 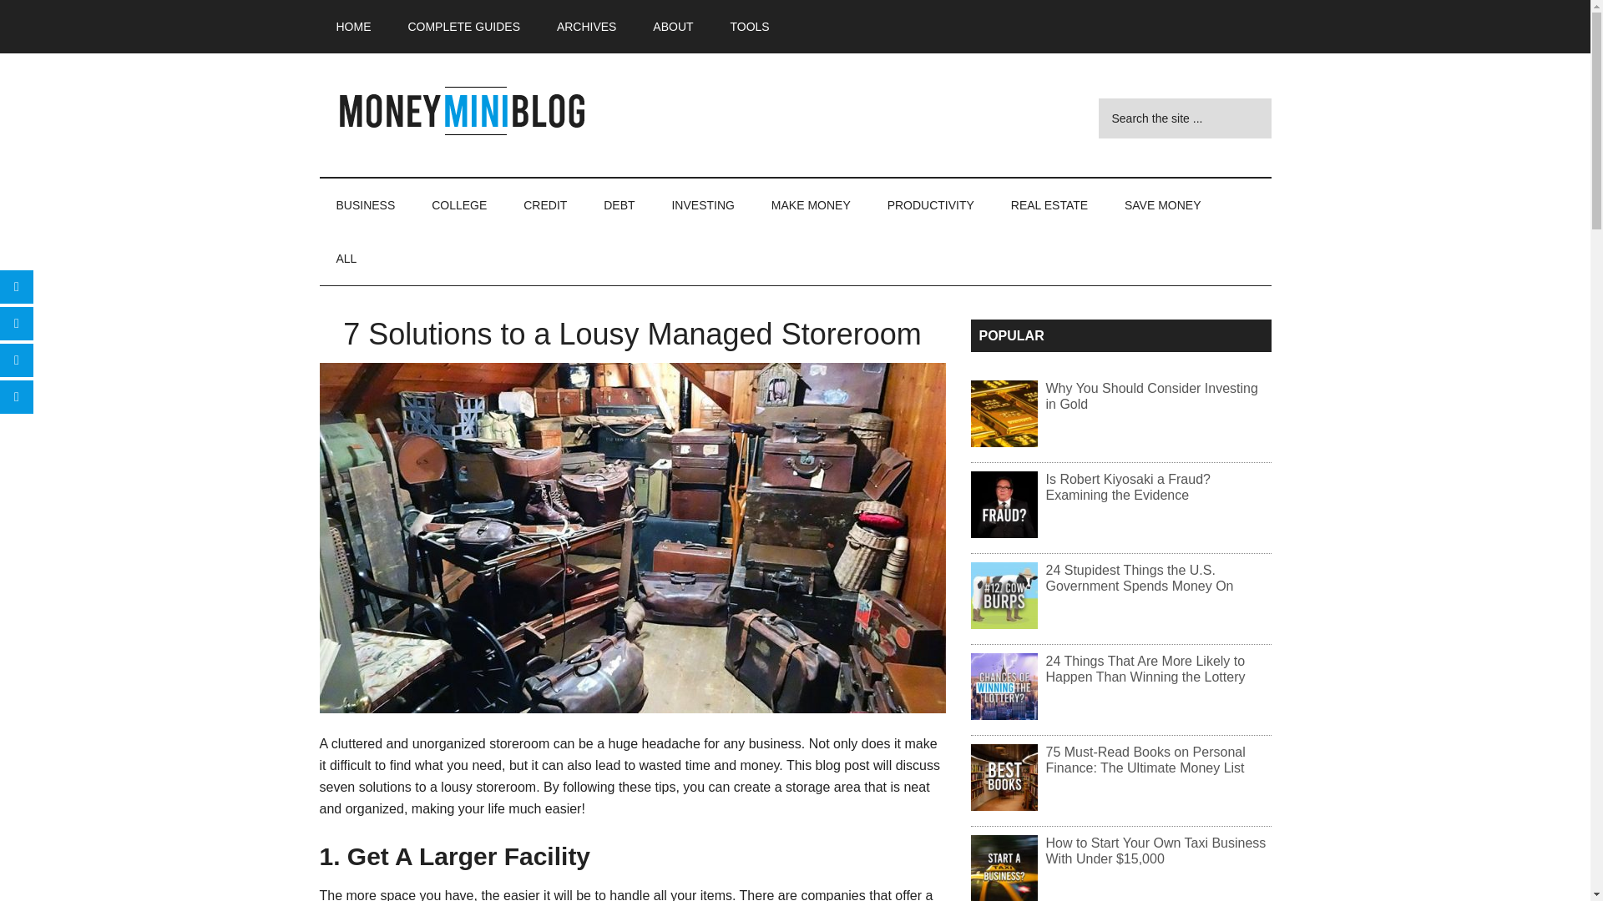 What do you see at coordinates (930, 204) in the screenshot?
I see `PRODUCTIVITY` at bounding box center [930, 204].